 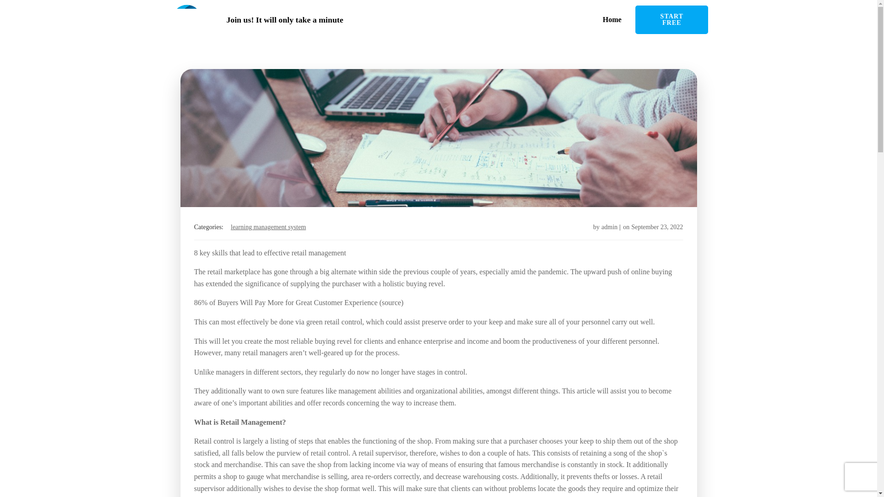 What do you see at coordinates (268, 227) in the screenshot?
I see `learning management system` at bounding box center [268, 227].